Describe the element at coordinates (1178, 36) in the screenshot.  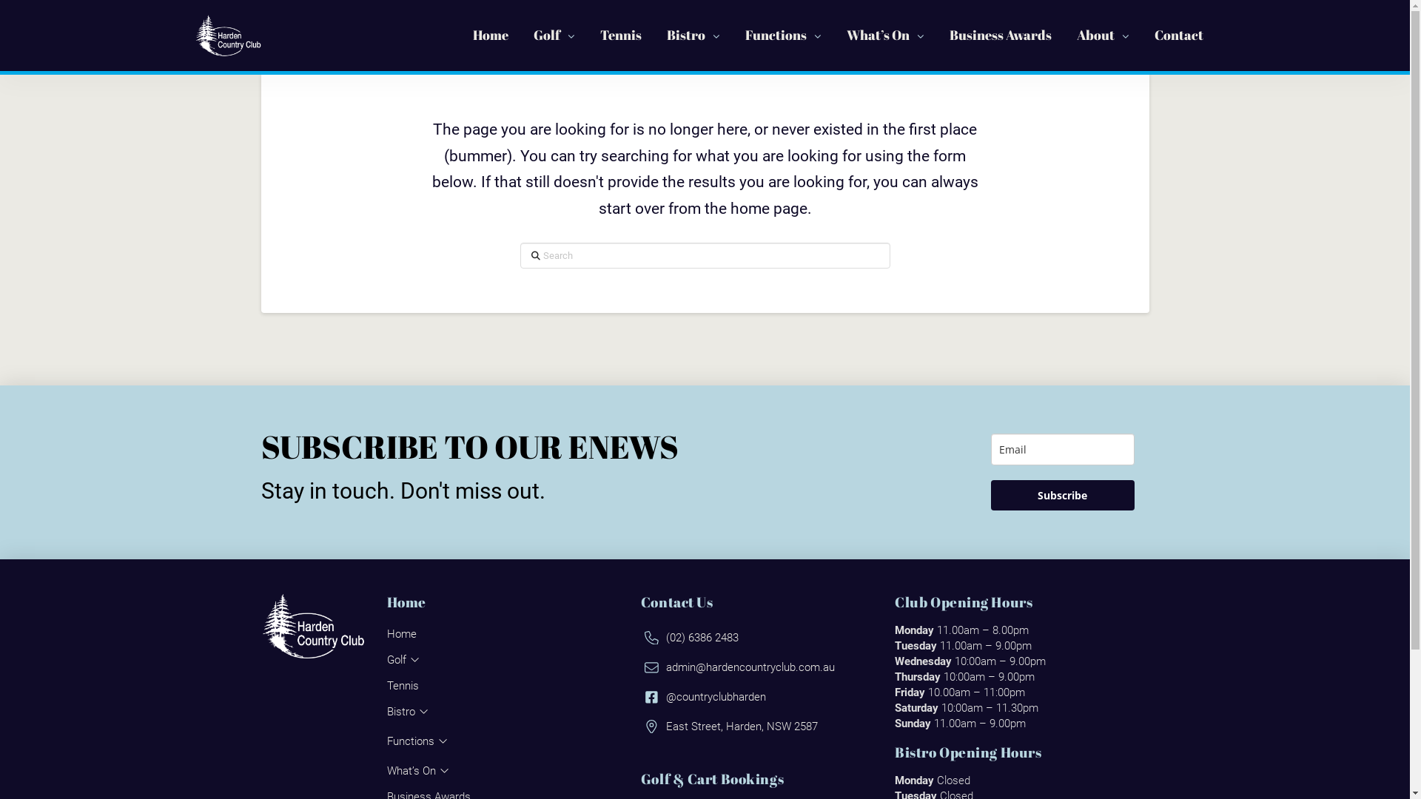
I see `Contact` at that location.